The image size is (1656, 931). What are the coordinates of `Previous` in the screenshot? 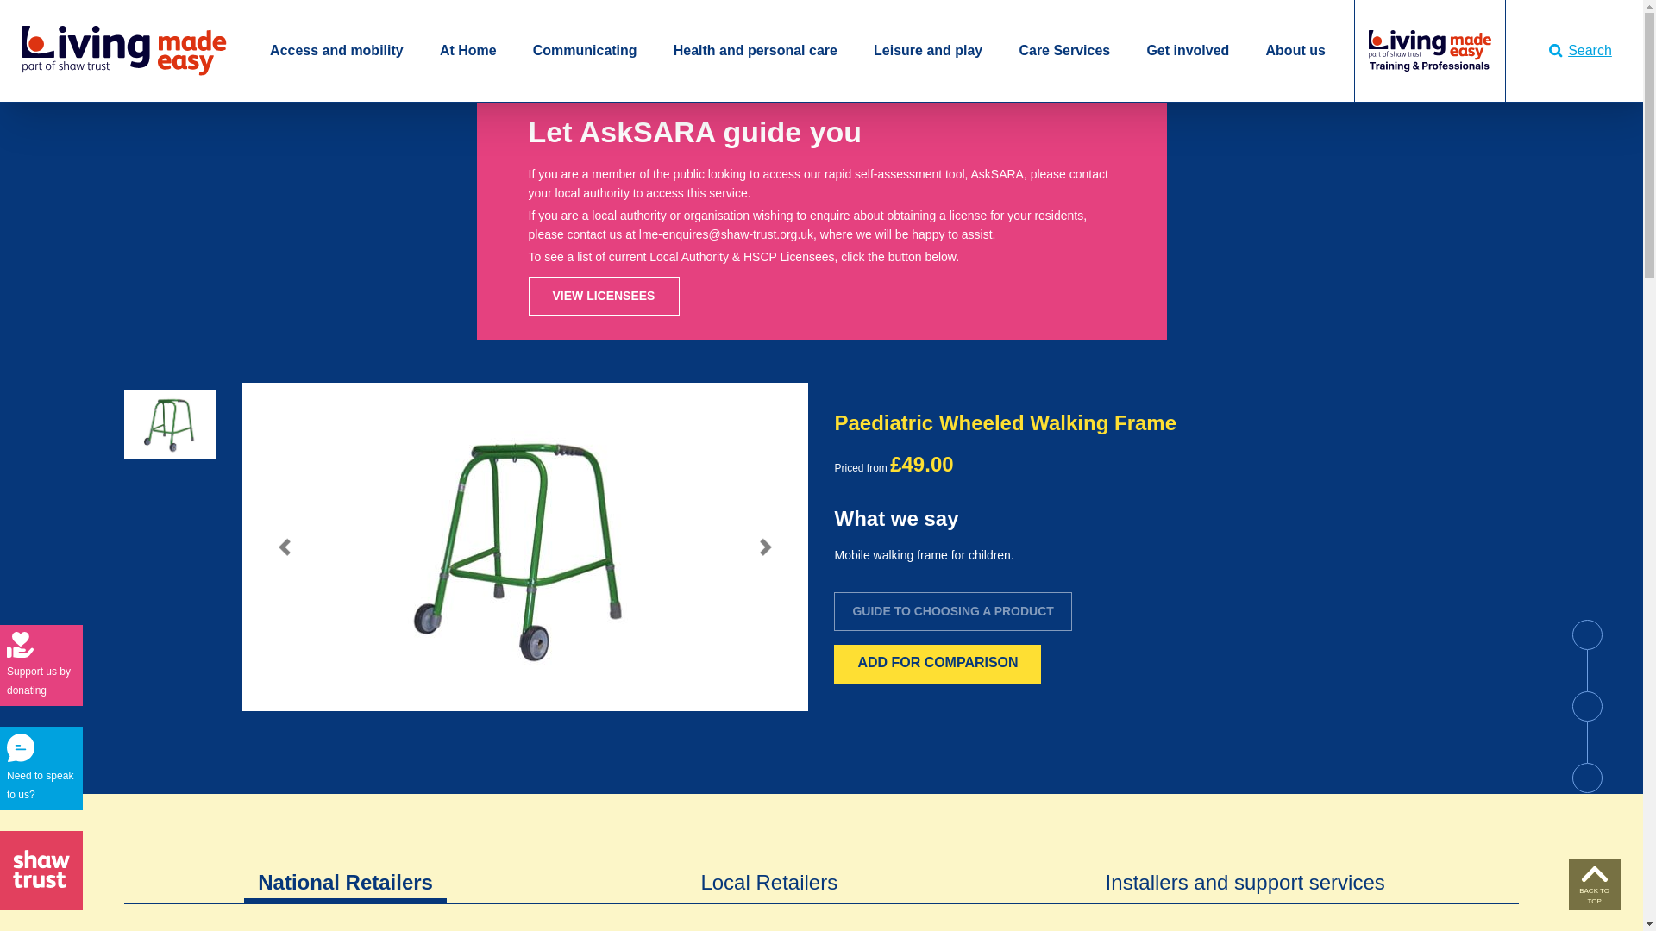 It's located at (284, 547).